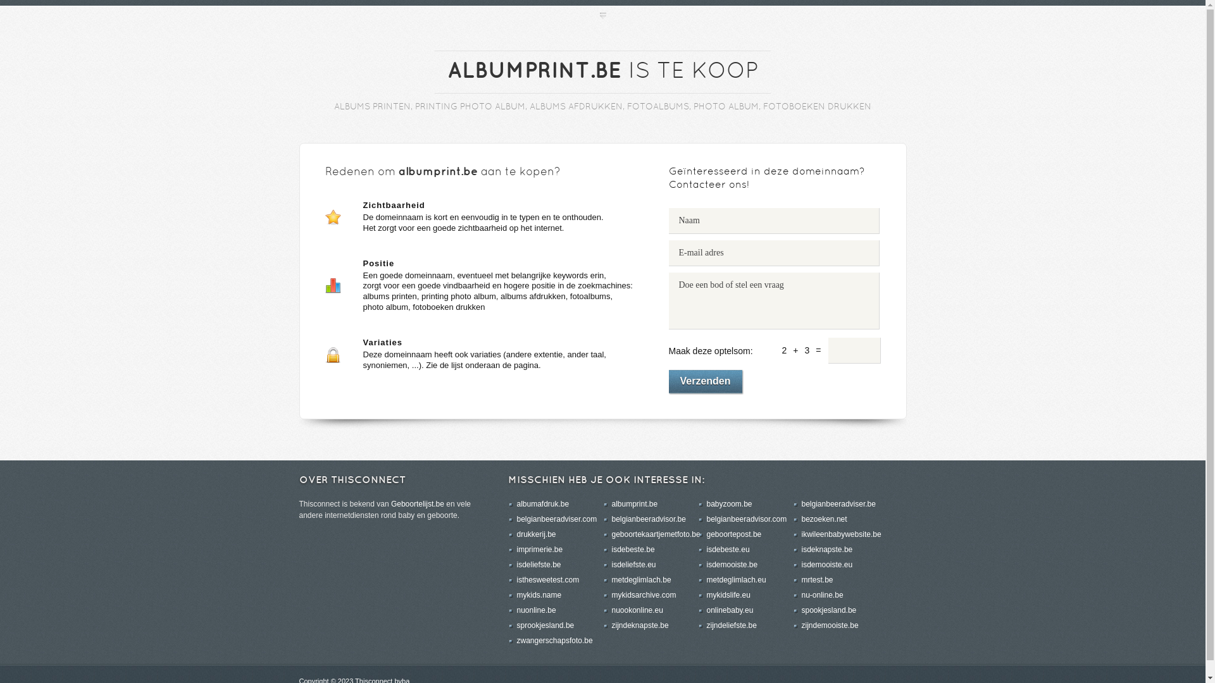 This screenshot has width=1215, height=683. Describe the element at coordinates (824, 519) in the screenshot. I see `bezoeken.net` at that location.